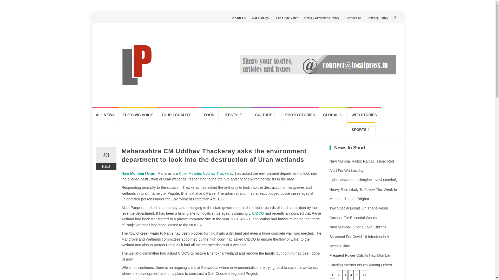 This screenshot has height=280, width=499. Describe the element at coordinates (239, 18) in the screenshot. I see `About Us` at that location.